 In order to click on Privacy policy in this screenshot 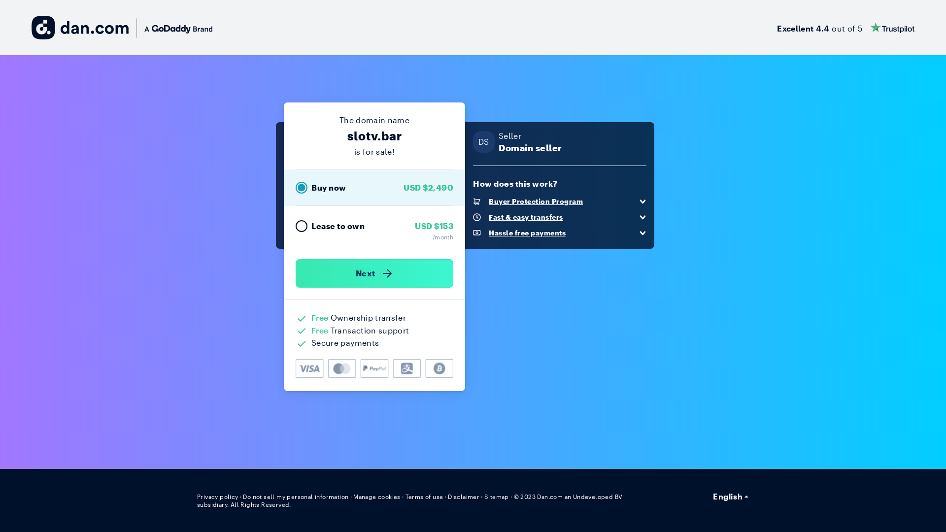, I will do `click(218, 497)`.